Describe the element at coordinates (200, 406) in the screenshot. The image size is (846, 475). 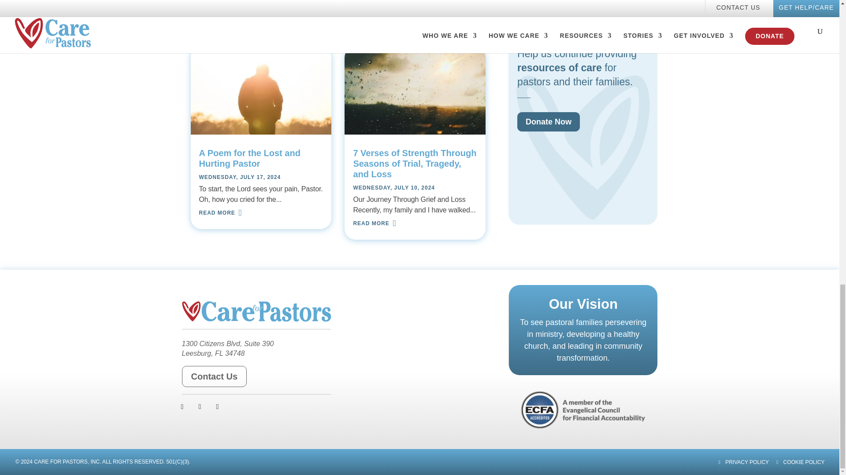
I see `Follow on X` at that location.